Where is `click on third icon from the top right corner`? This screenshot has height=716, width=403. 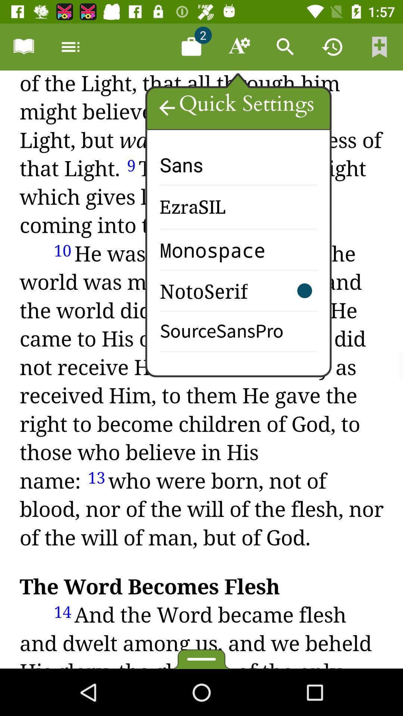
click on third icon from the top right corner is located at coordinates (285, 47).